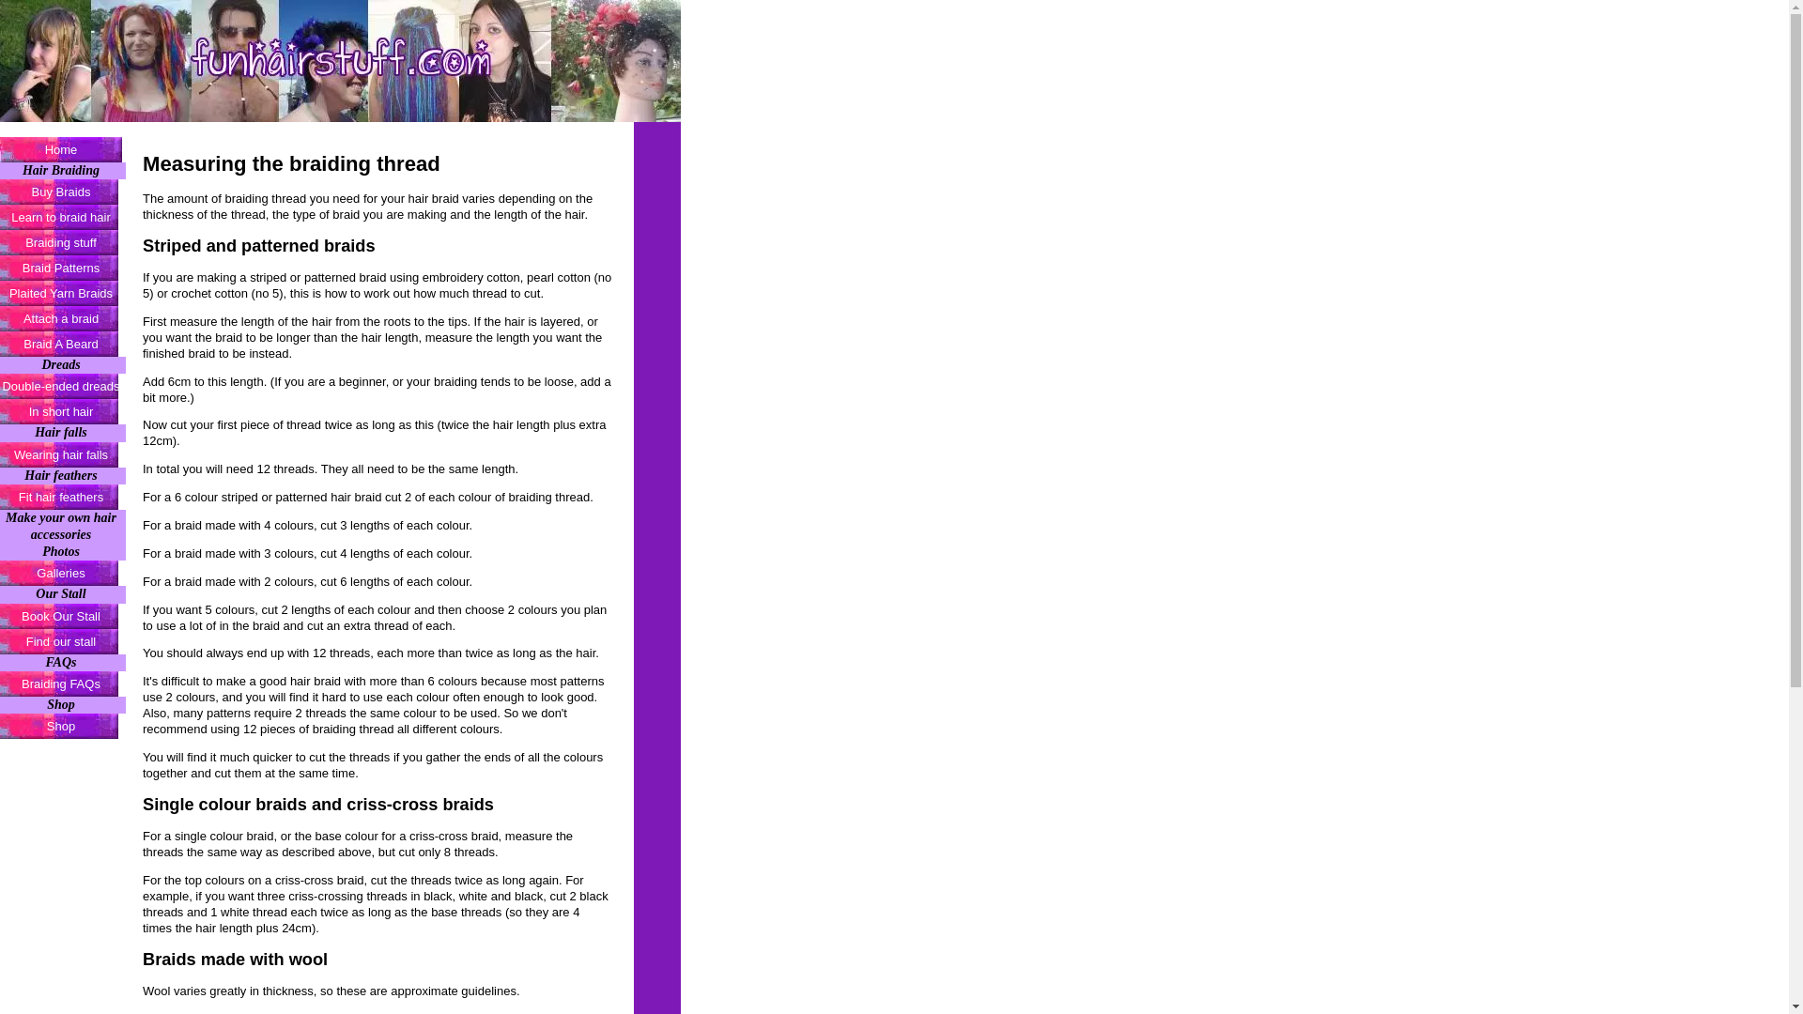 The height and width of the screenshot is (1014, 1803). I want to click on Double-ended dreads, so click(63, 387).